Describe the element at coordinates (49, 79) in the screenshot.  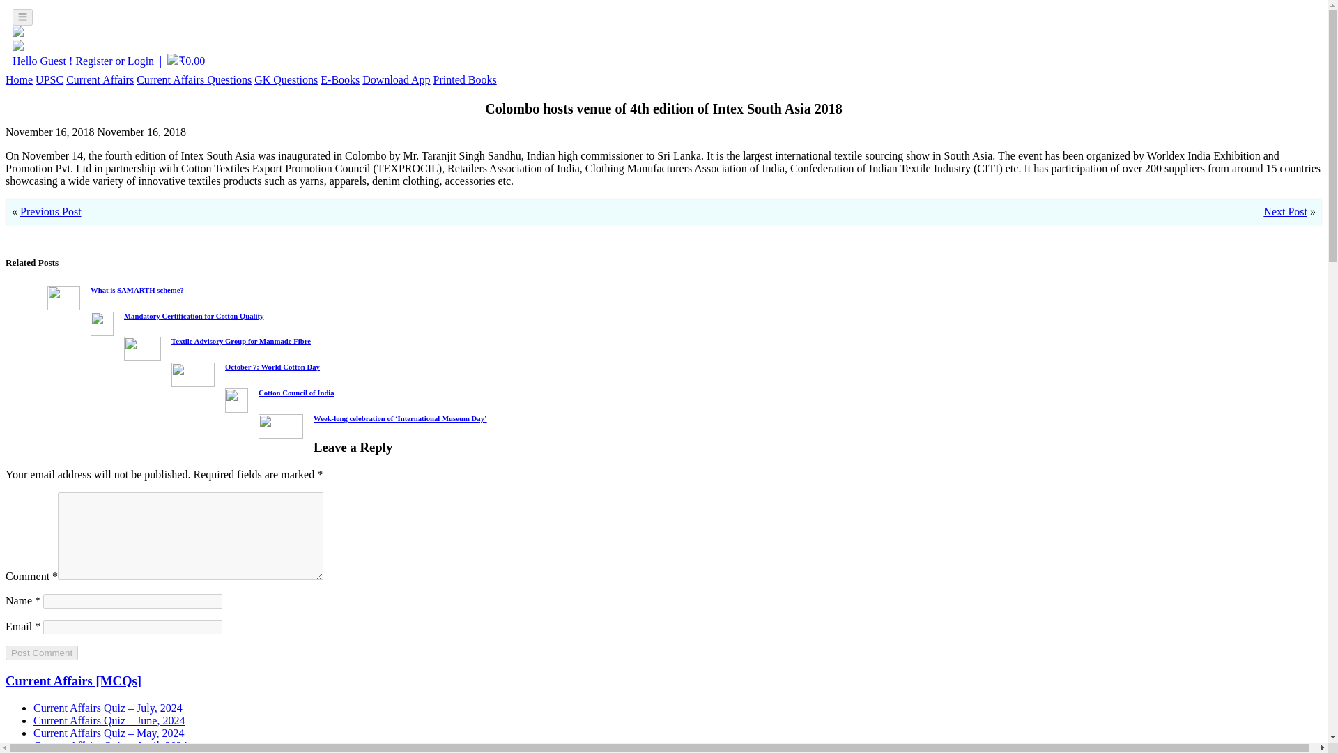
I see `UPSC` at that location.